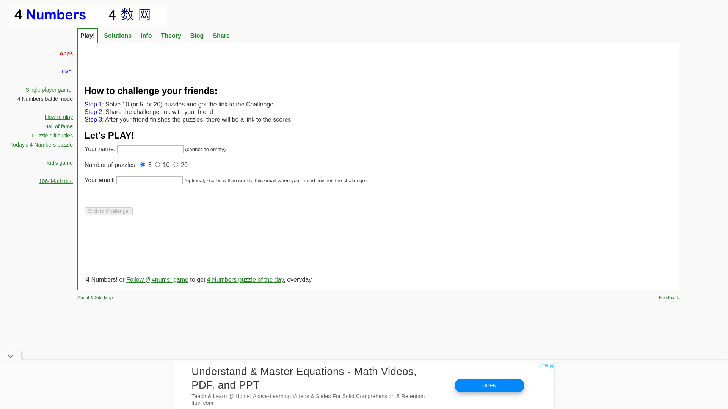  I want to click on Theory, so click(171, 36).